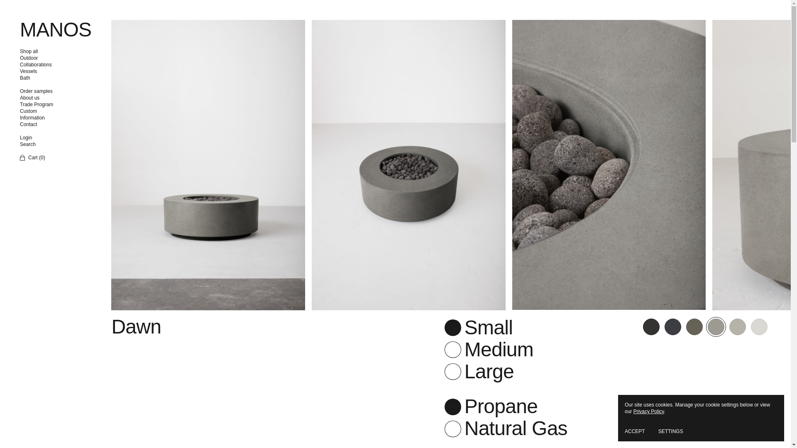 This screenshot has height=448, width=797. What do you see at coordinates (694, 327) in the screenshot?
I see `Hurricane` at bounding box center [694, 327].